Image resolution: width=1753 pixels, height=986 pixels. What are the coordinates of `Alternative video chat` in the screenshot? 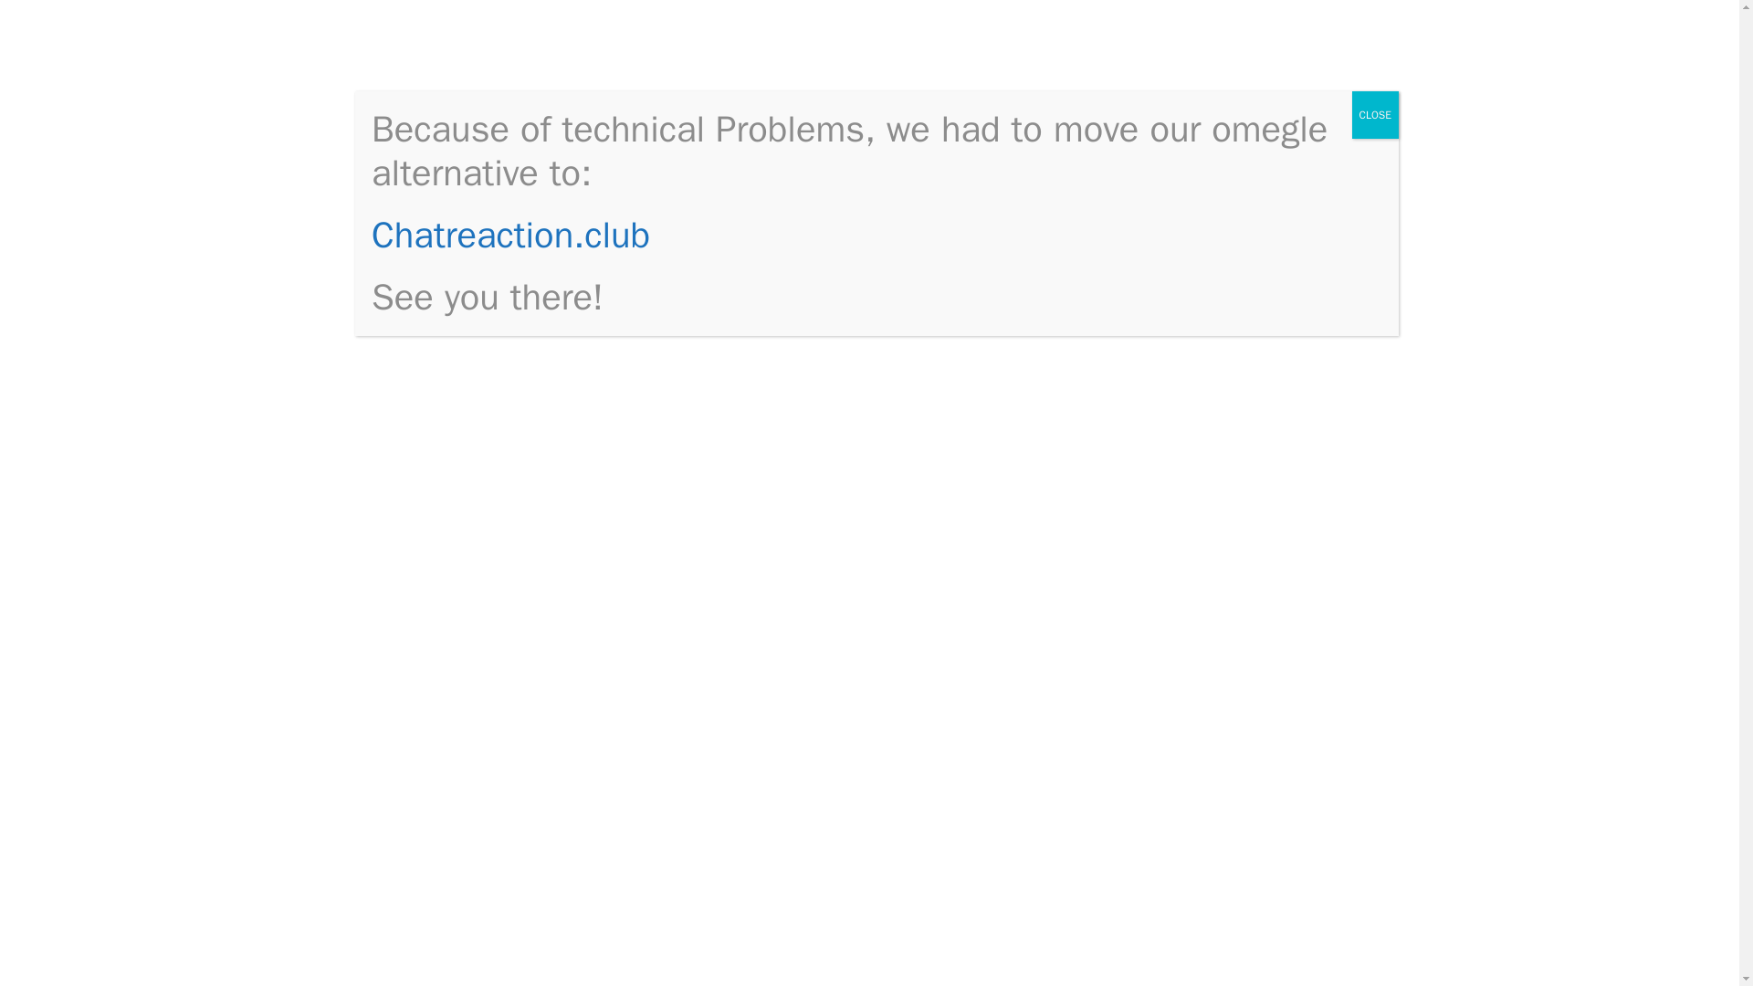 It's located at (1229, 600).